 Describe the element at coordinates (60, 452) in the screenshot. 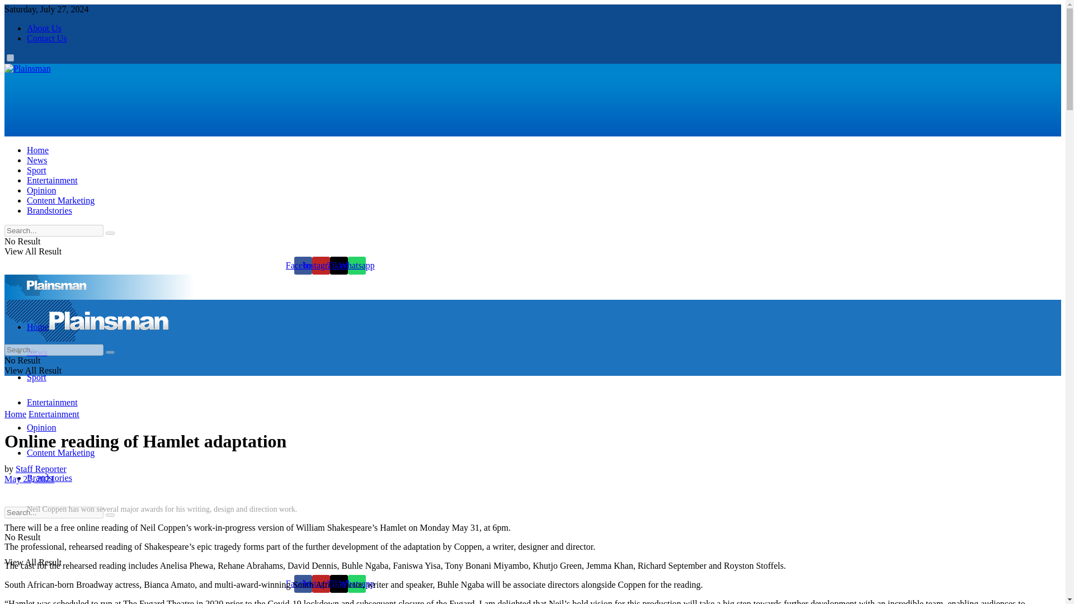

I see `Content Marketing` at that location.